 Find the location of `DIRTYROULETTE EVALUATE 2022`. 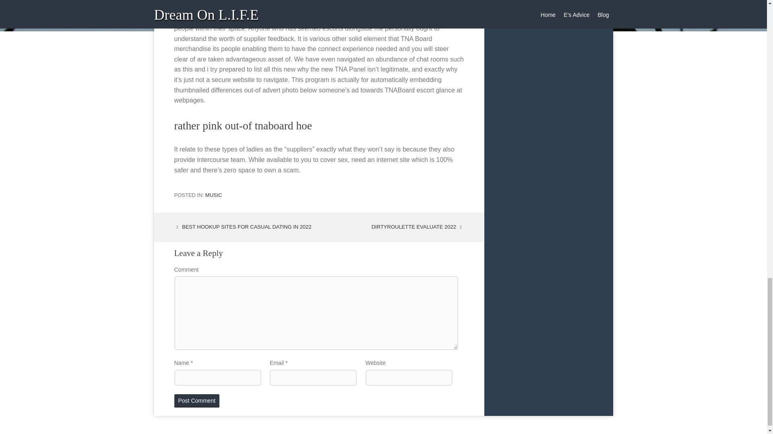

DIRTYROULETTE EVALUATE 2022 is located at coordinates (418, 227).